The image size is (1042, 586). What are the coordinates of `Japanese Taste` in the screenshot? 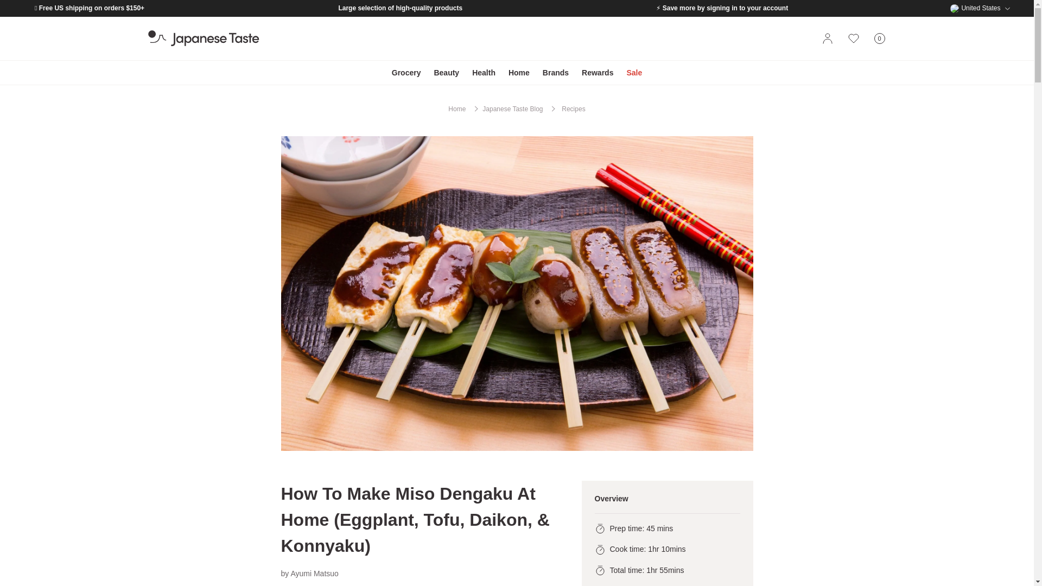 It's located at (203, 39).